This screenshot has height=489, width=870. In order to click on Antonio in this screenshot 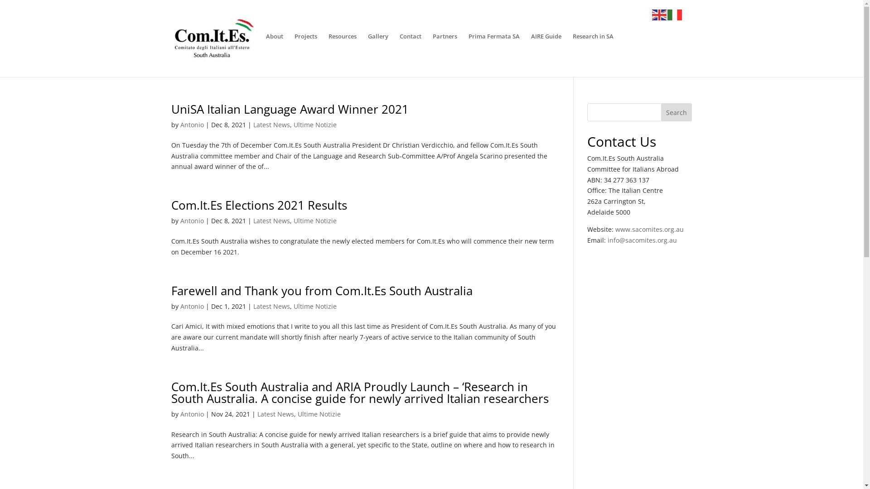, I will do `click(192, 221)`.